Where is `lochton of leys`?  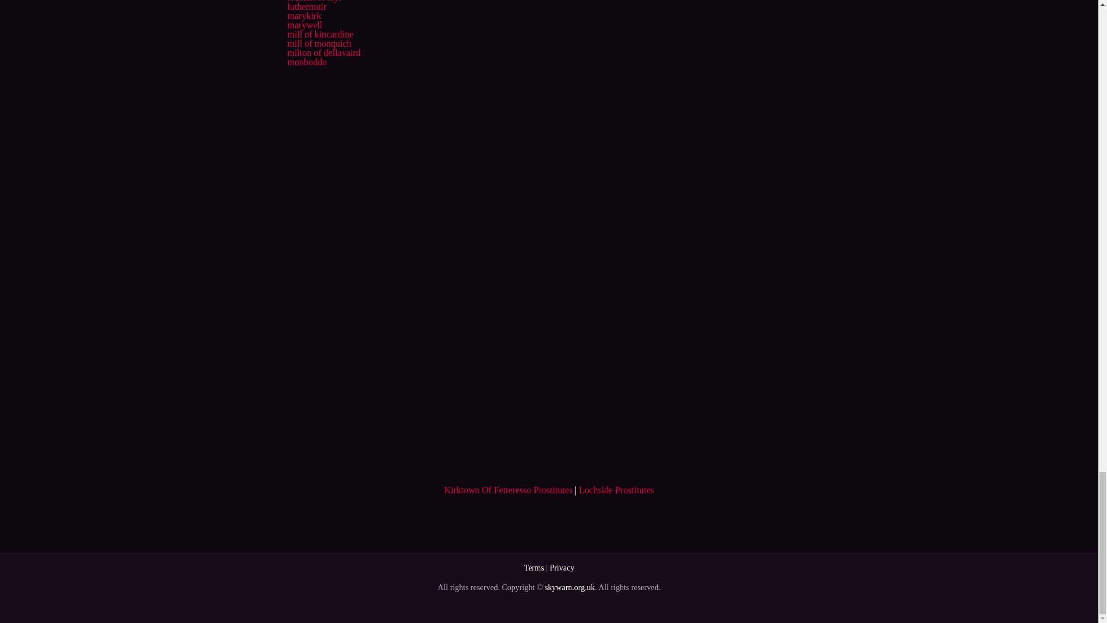 lochton of leys is located at coordinates (314, 1).